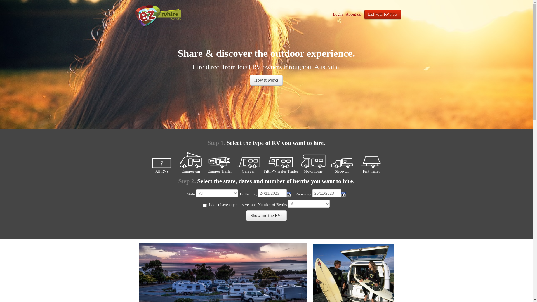  Describe the element at coordinates (371, 160) in the screenshot. I see `Tent Trailer` at that location.